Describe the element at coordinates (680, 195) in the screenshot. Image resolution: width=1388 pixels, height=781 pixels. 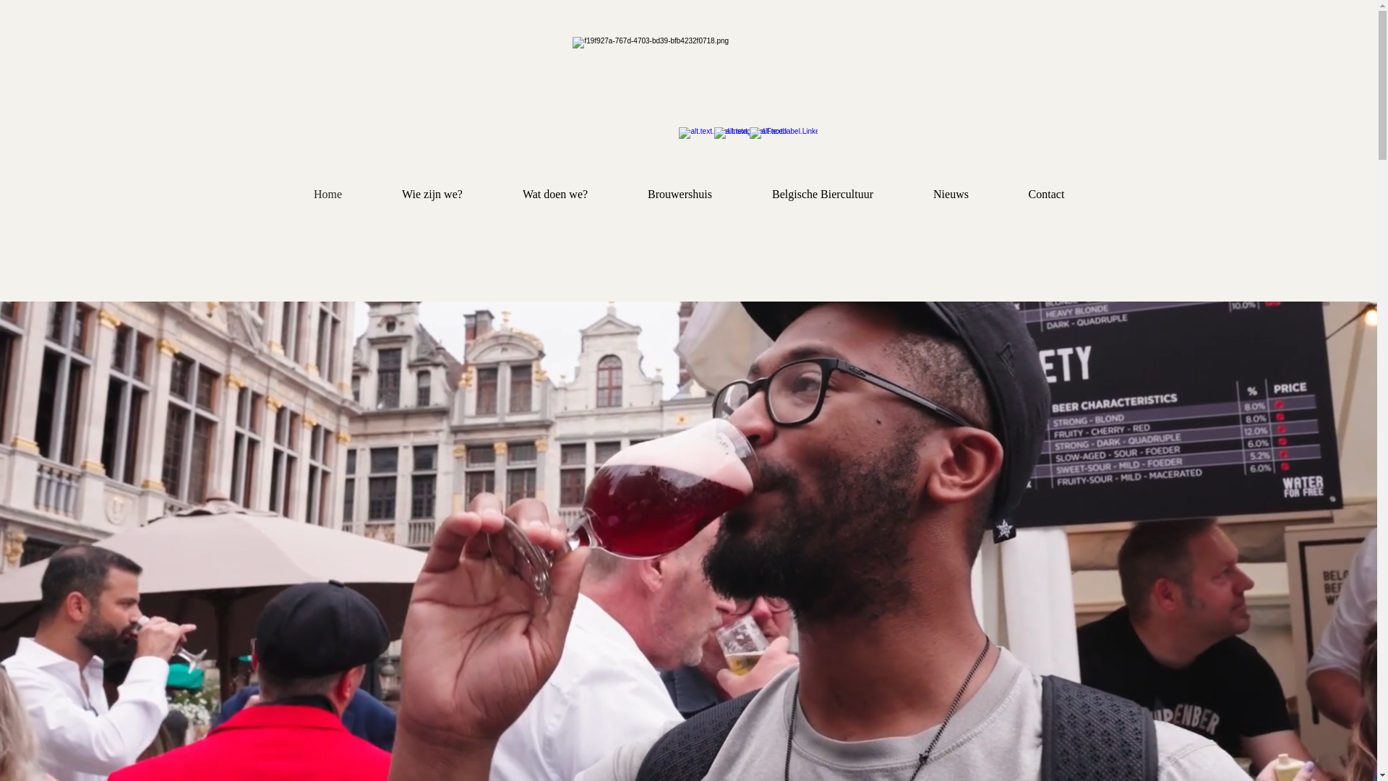
I see `Brouwershuis` at that location.